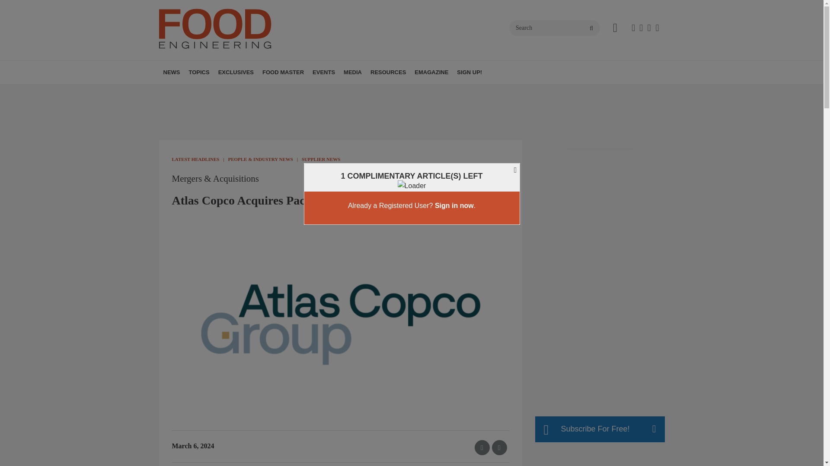 The height and width of the screenshot is (466, 830). Describe the element at coordinates (263, 91) in the screenshot. I see `MORE` at that location.